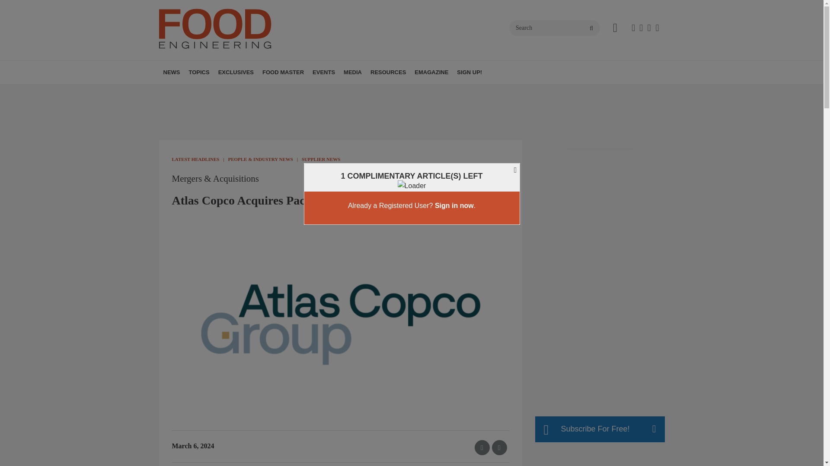 The height and width of the screenshot is (466, 830). Describe the element at coordinates (263, 91) in the screenshot. I see `MORE` at that location.